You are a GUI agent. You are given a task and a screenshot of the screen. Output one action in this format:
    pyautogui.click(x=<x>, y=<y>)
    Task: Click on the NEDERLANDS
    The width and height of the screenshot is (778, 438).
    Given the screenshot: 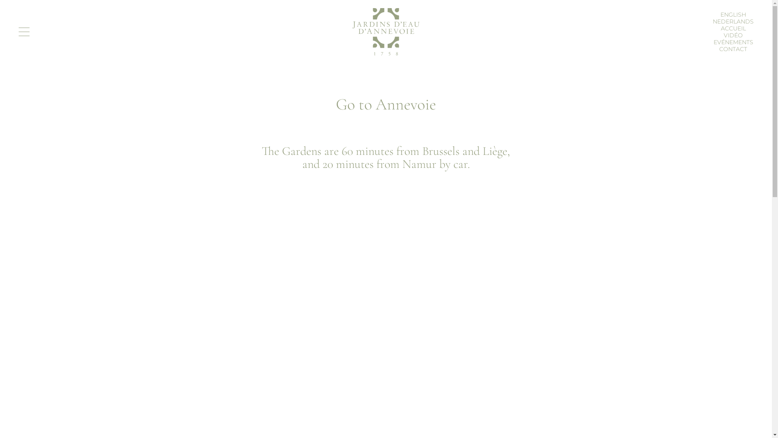 What is the action you would take?
    pyautogui.click(x=733, y=21)
    